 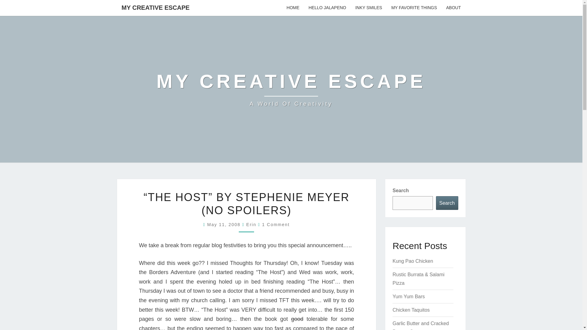 What do you see at coordinates (369, 8) in the screenshot?
I see `INKY SMILES` at bounding box center [369, 8].